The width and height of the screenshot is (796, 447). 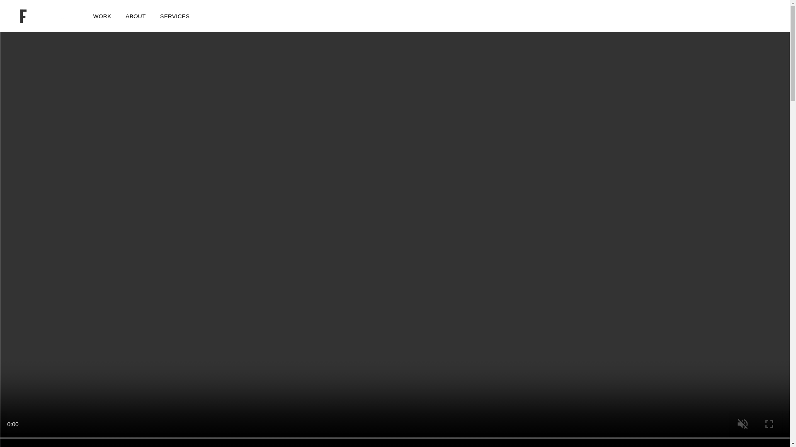 I want to click on ABOUT, so click(x=136, y=17).